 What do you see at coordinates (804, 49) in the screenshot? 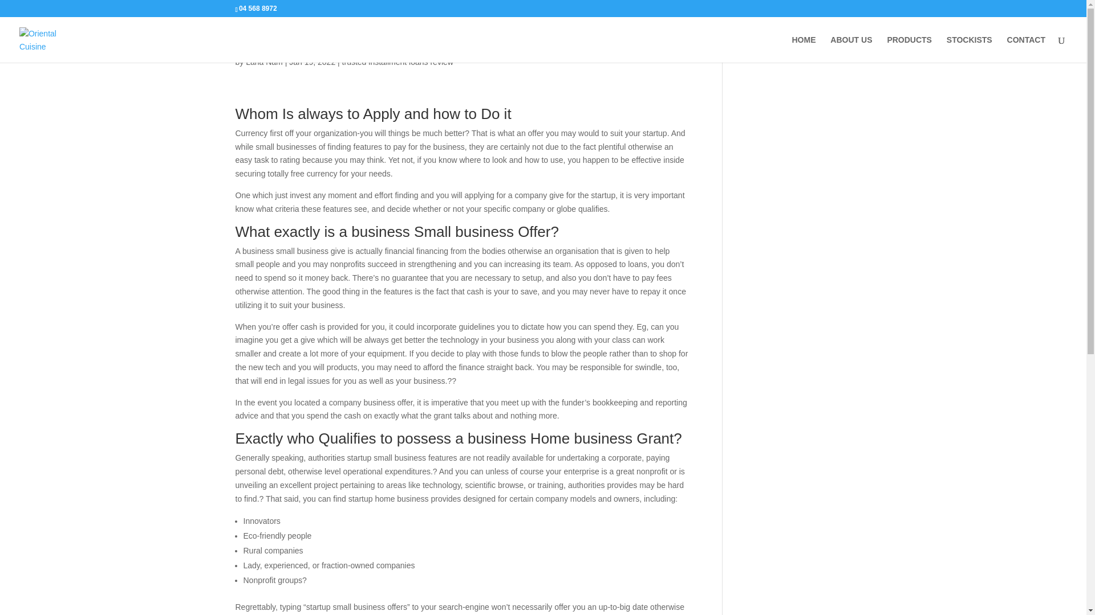
I see `HOME` at bounding box center [804, 49].